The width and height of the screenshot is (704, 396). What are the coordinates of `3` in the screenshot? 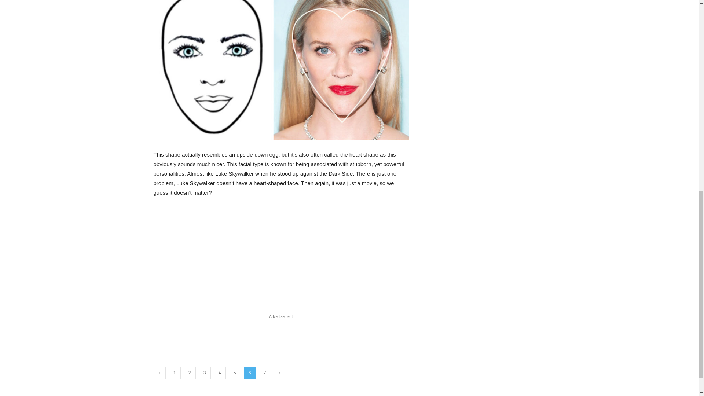 It's located at (205, 373).